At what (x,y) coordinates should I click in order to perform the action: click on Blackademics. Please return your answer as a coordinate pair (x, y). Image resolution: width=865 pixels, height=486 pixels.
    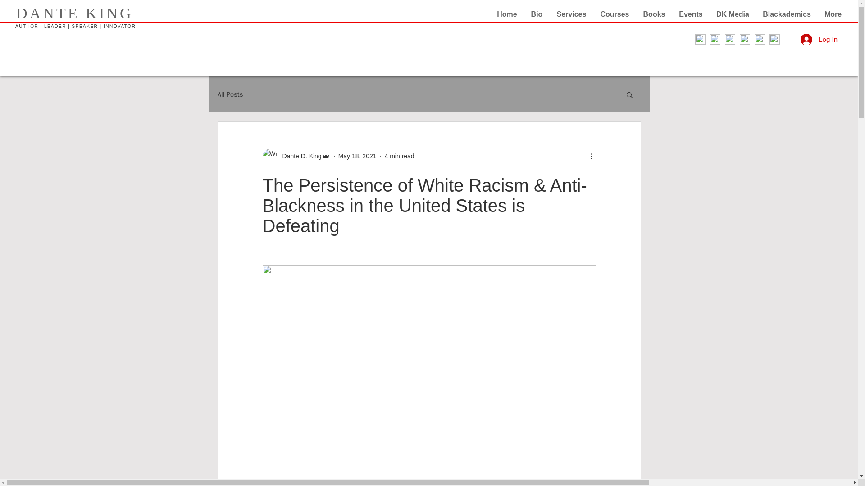
    Looking at the image, I should click on (787, 14).